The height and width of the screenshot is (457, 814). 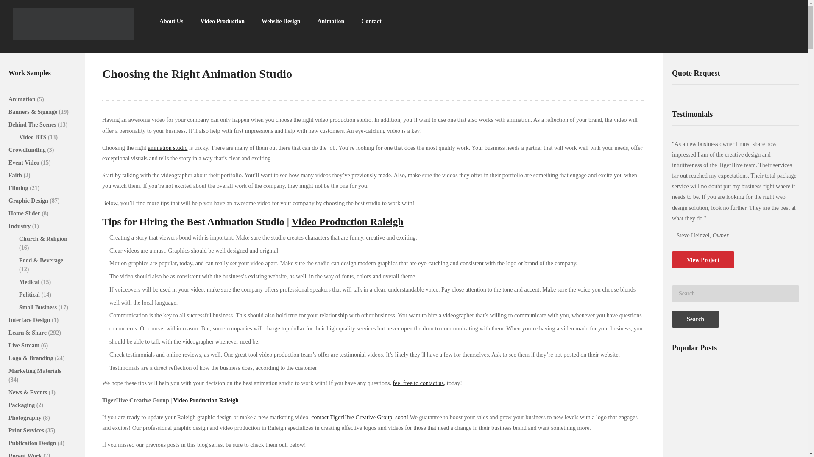 What do you see at coordinates (695, 319) in the screenshot?
I see `Search` at bounding box center [695, 319].